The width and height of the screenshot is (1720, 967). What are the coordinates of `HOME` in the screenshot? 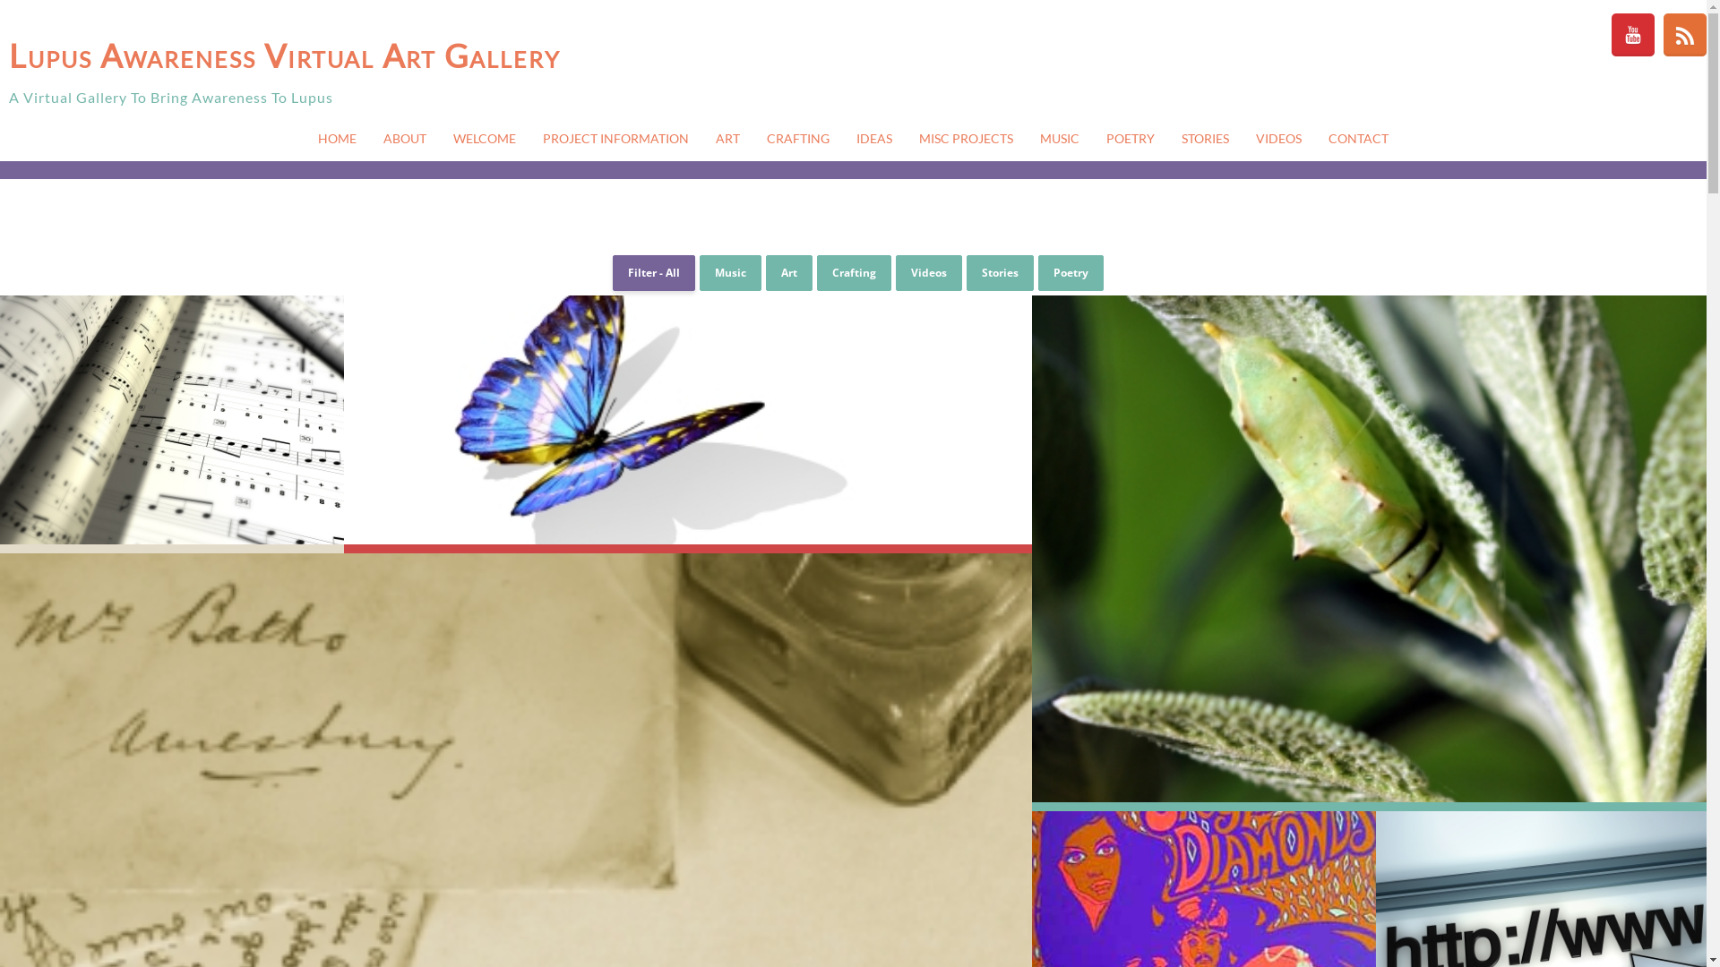 It's located at (337, 139).